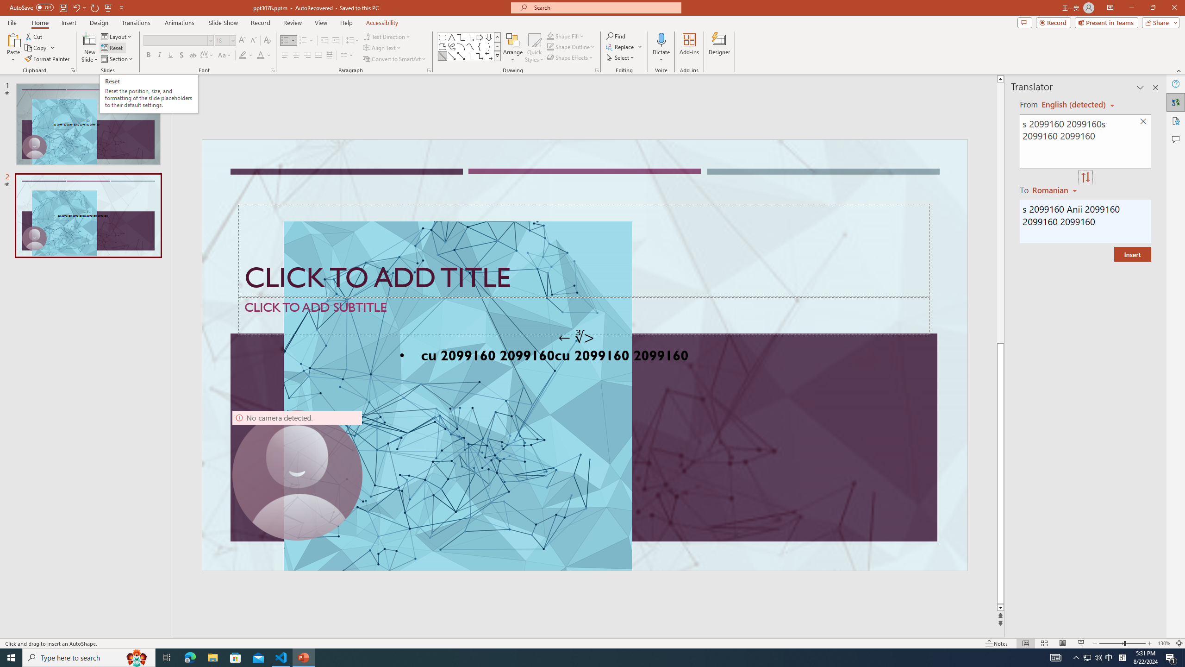 The image size is (1185, 667). Describe the element at coordinates (117, 36) in the screenshot. I see `Layout` at that location.